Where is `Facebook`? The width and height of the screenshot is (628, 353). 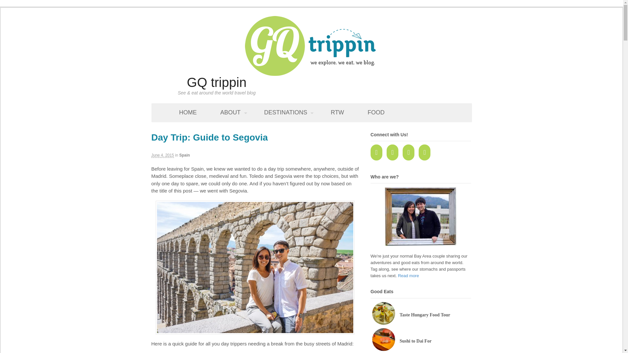 Facebook is located at coordinates (378, 153).